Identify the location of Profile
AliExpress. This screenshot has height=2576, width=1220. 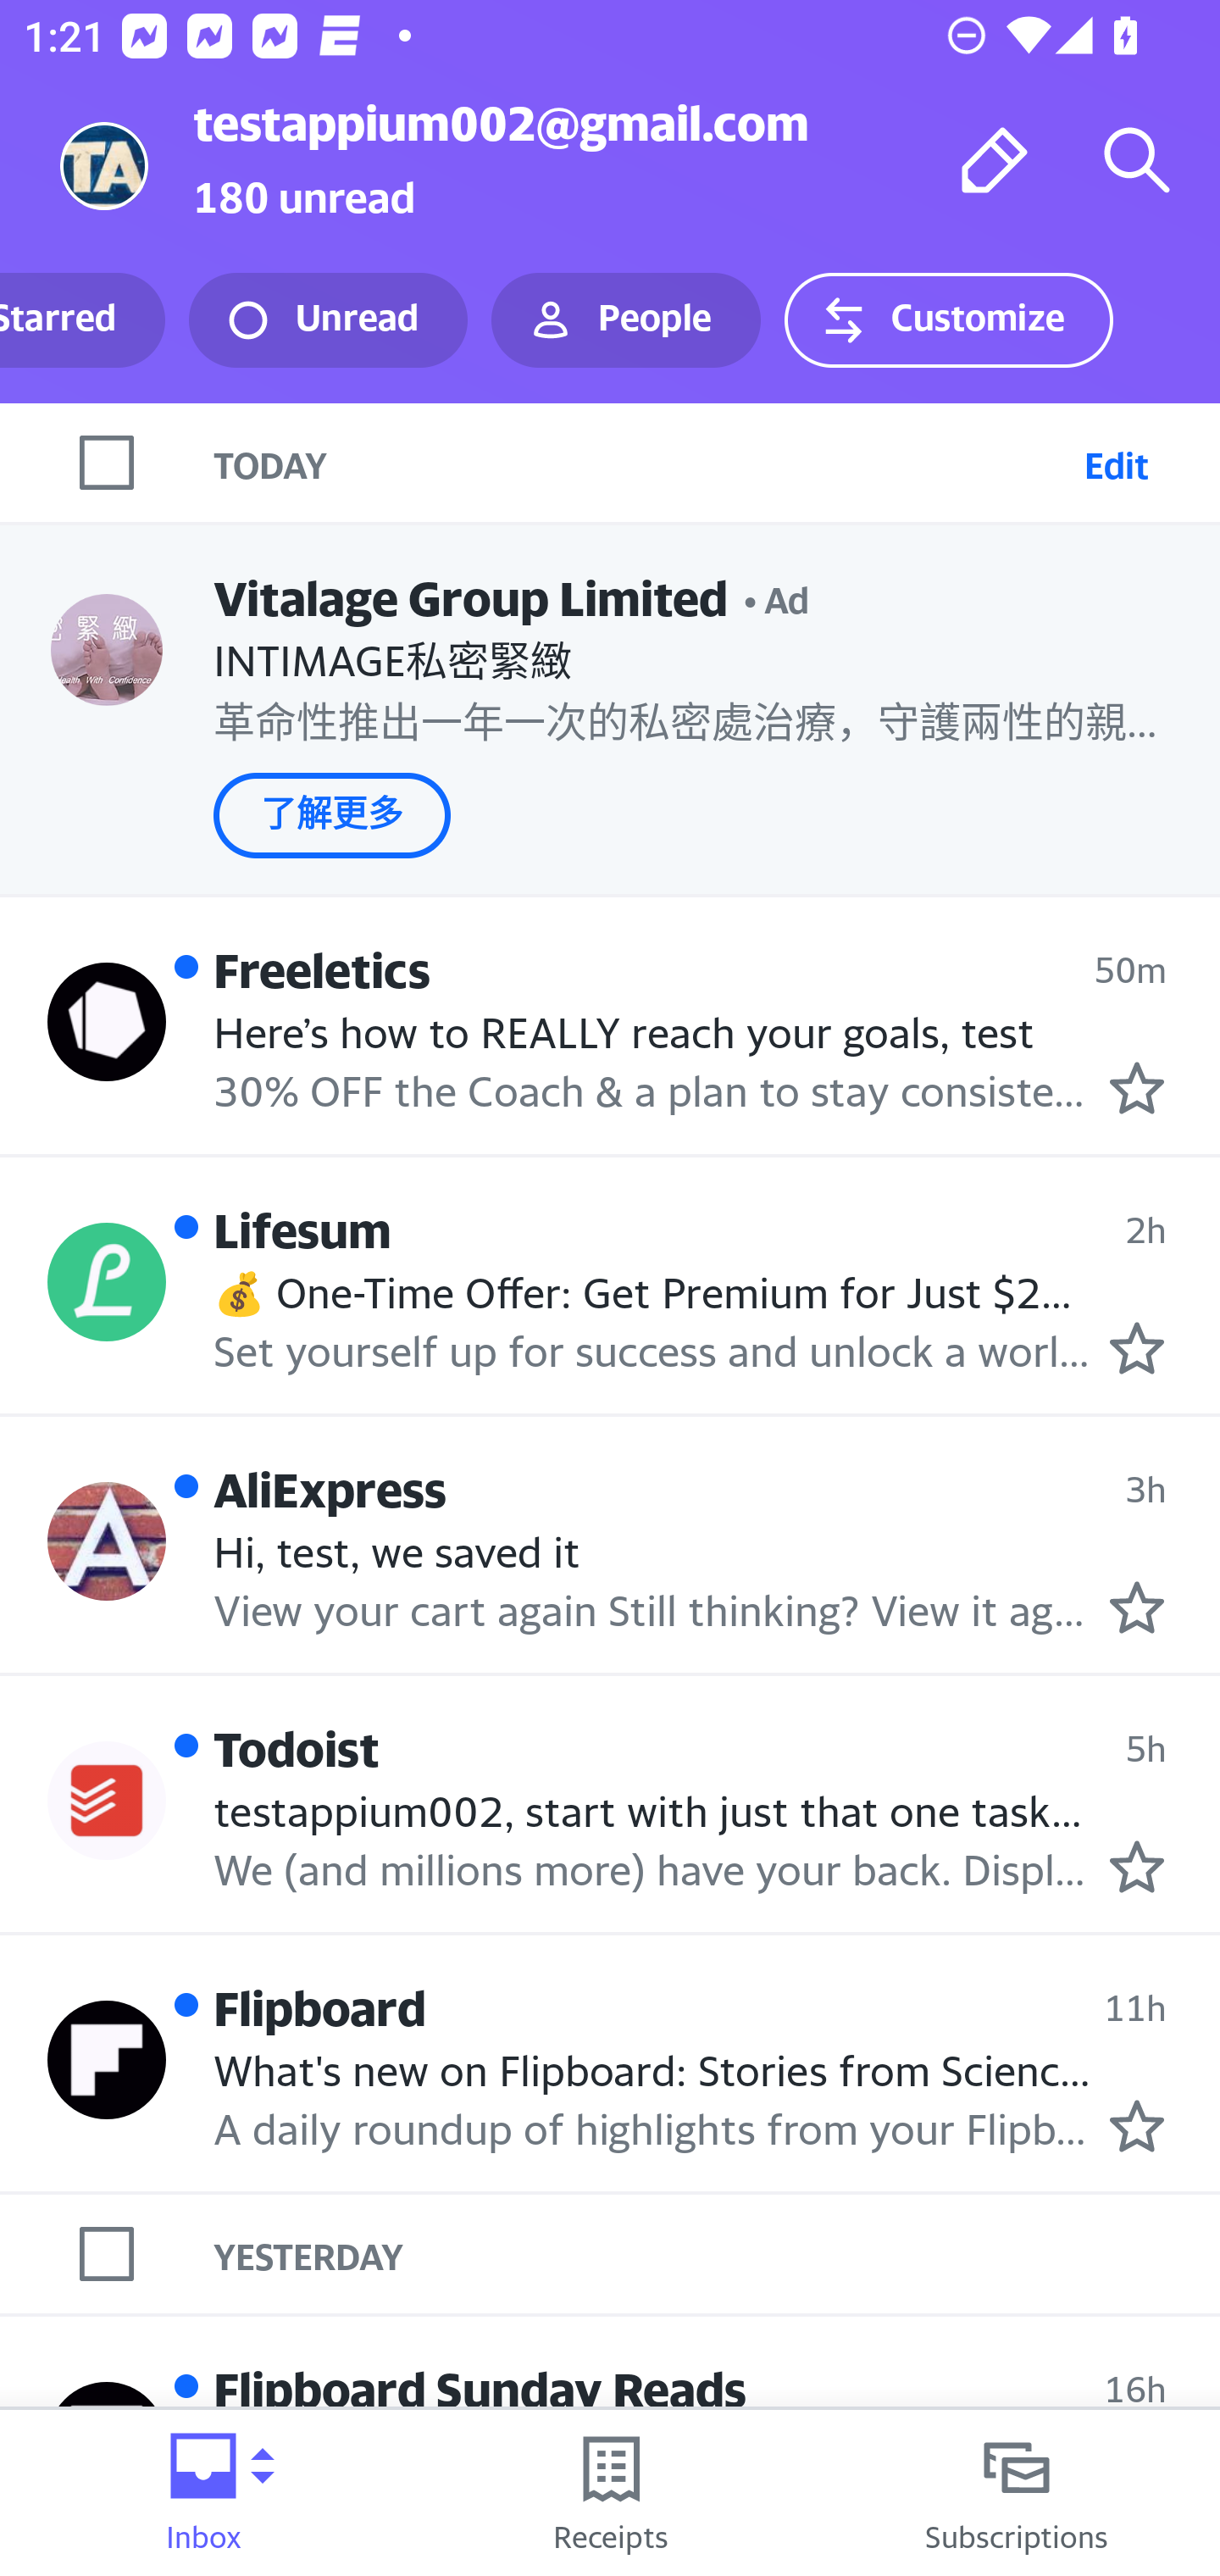
(107, 1540).